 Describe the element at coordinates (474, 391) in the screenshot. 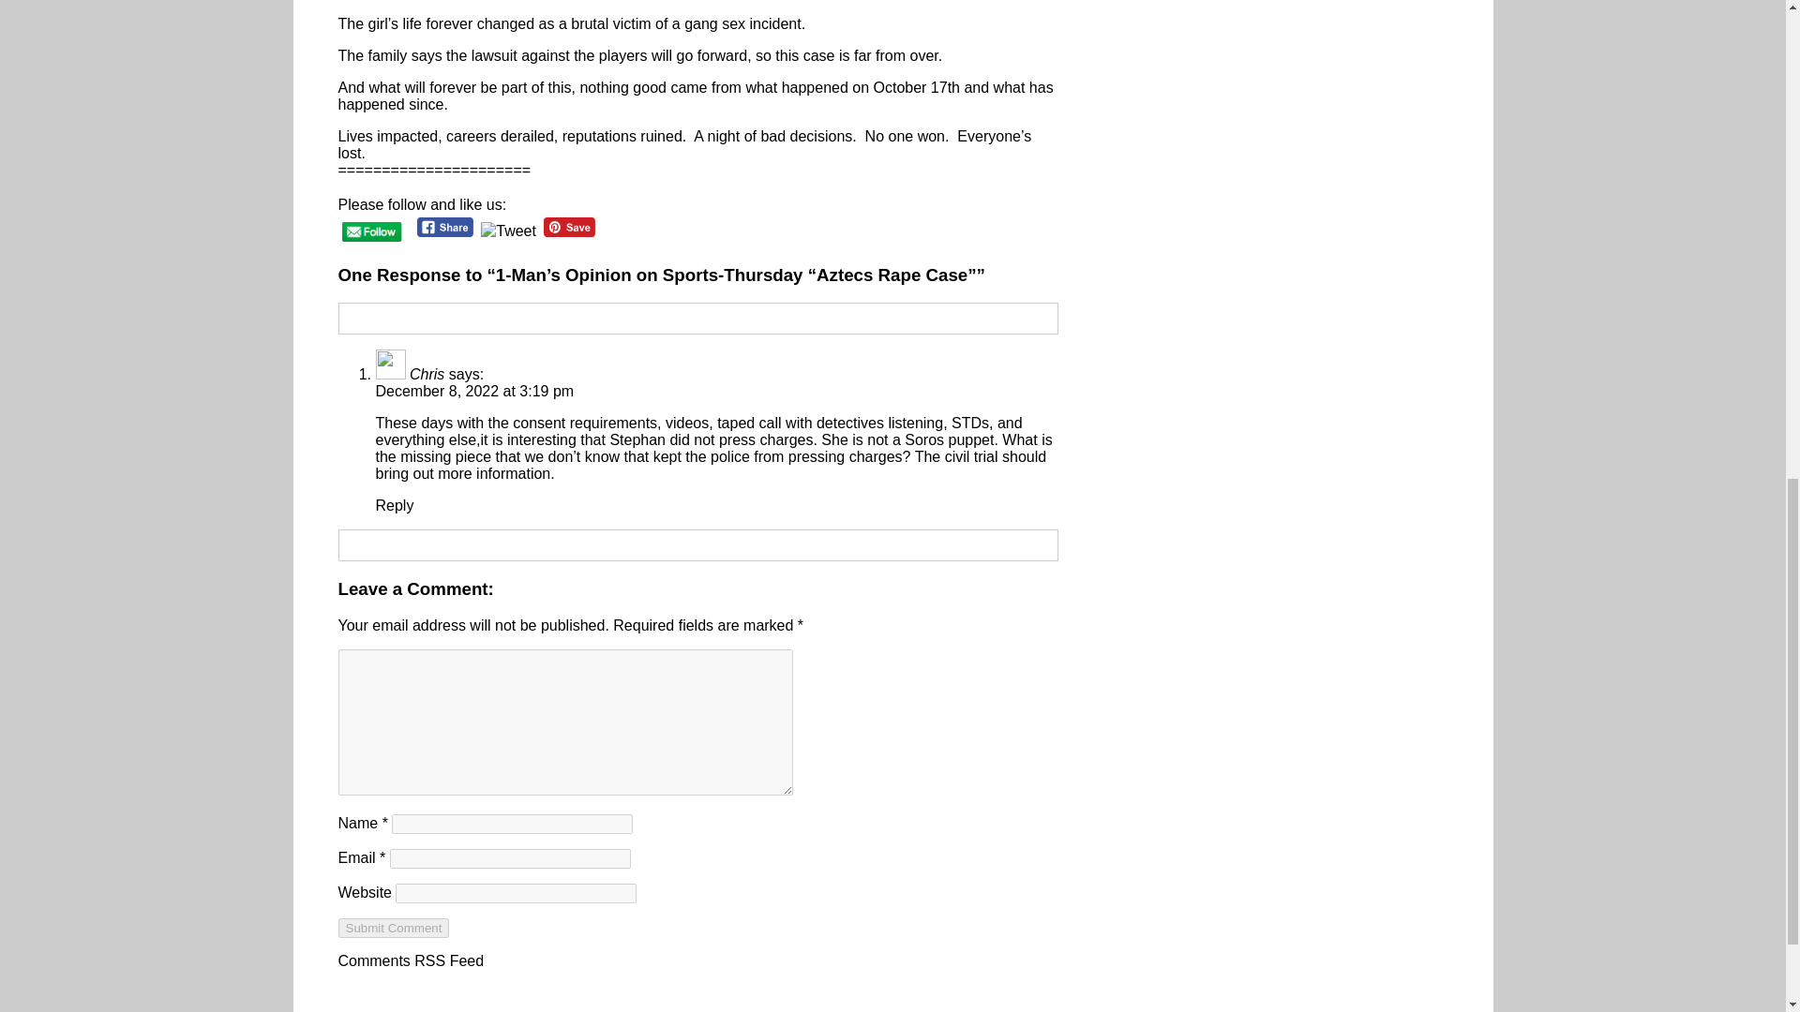

I see `December 8, 2022 at 3:19 pm` at that location.